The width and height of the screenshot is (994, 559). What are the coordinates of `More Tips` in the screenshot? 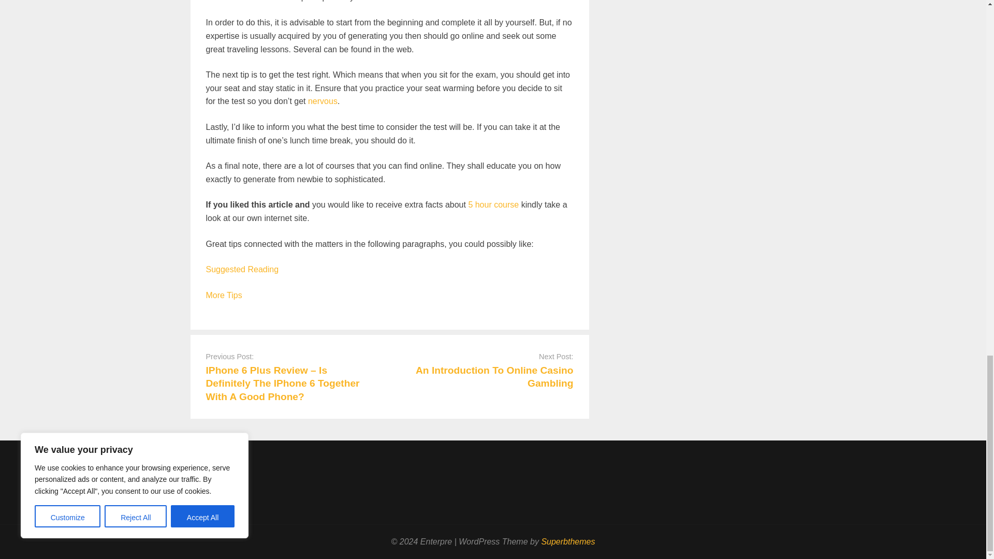 It's located at (224, 295).